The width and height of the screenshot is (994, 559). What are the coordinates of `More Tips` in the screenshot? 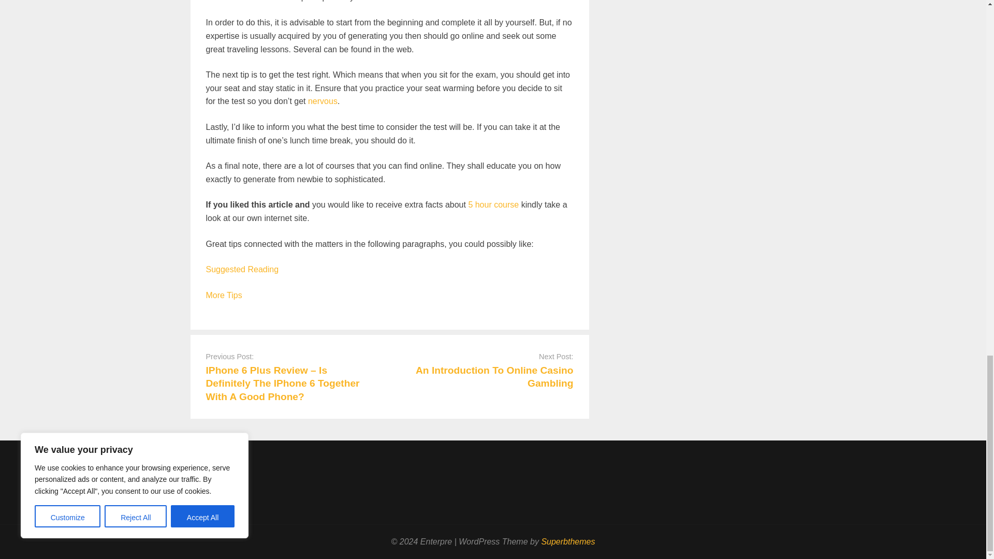 It's located at (224, 295).